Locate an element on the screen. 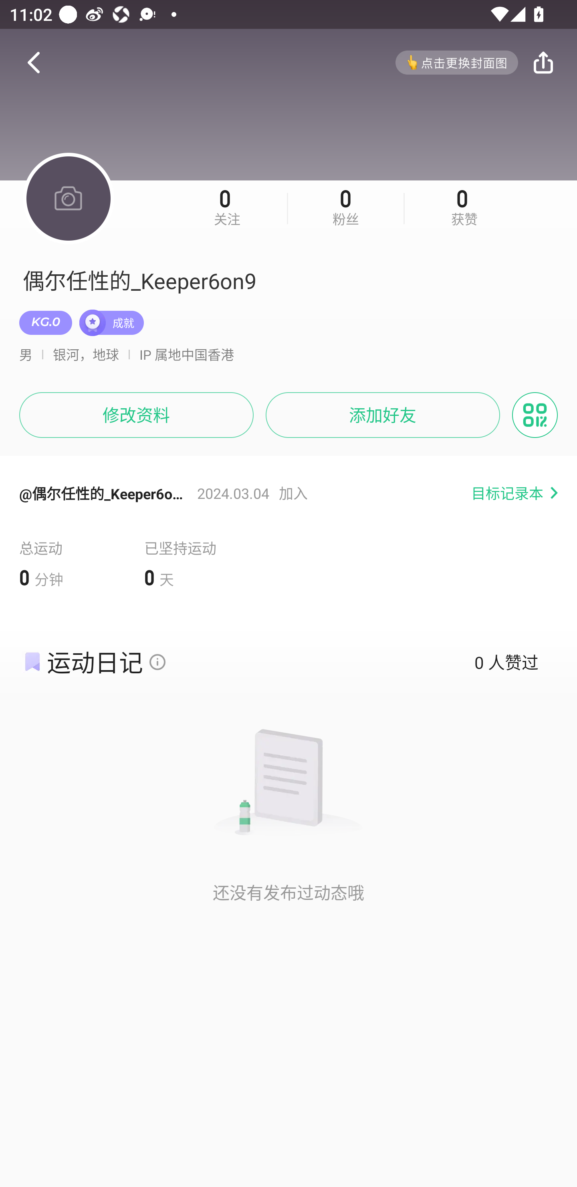 The image size is (577, 1187). 添加好友 is located at coordinates (383, 415).